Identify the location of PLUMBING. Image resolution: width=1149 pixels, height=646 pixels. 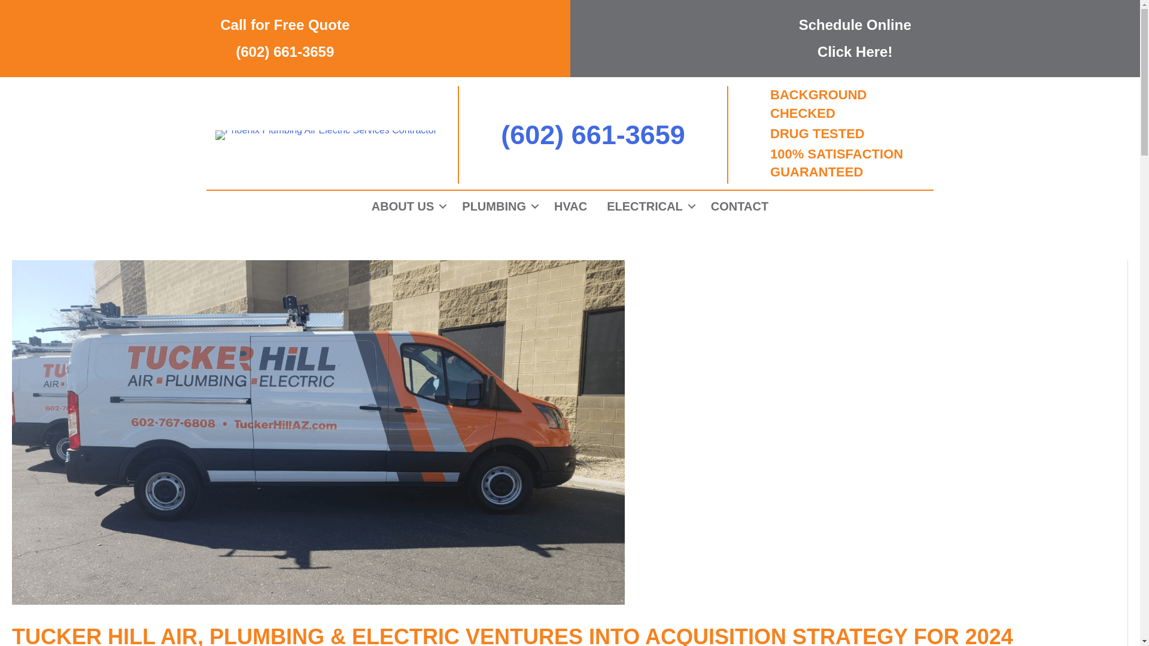
(498, 206).